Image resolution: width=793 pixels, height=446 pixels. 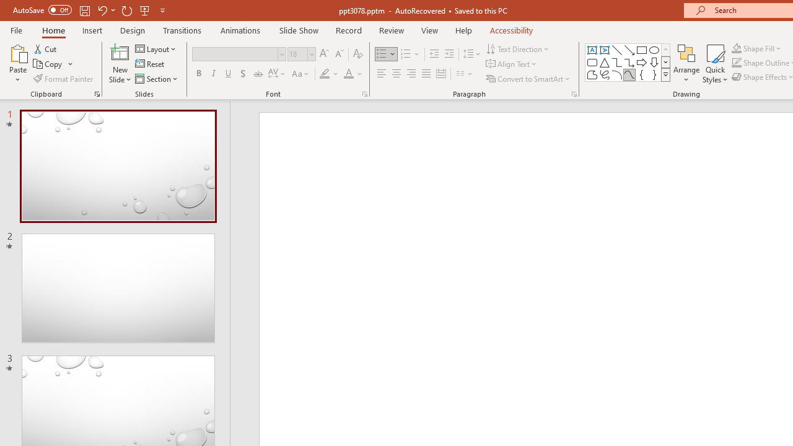 I want to click on Bold, so click(x=198, y=74).